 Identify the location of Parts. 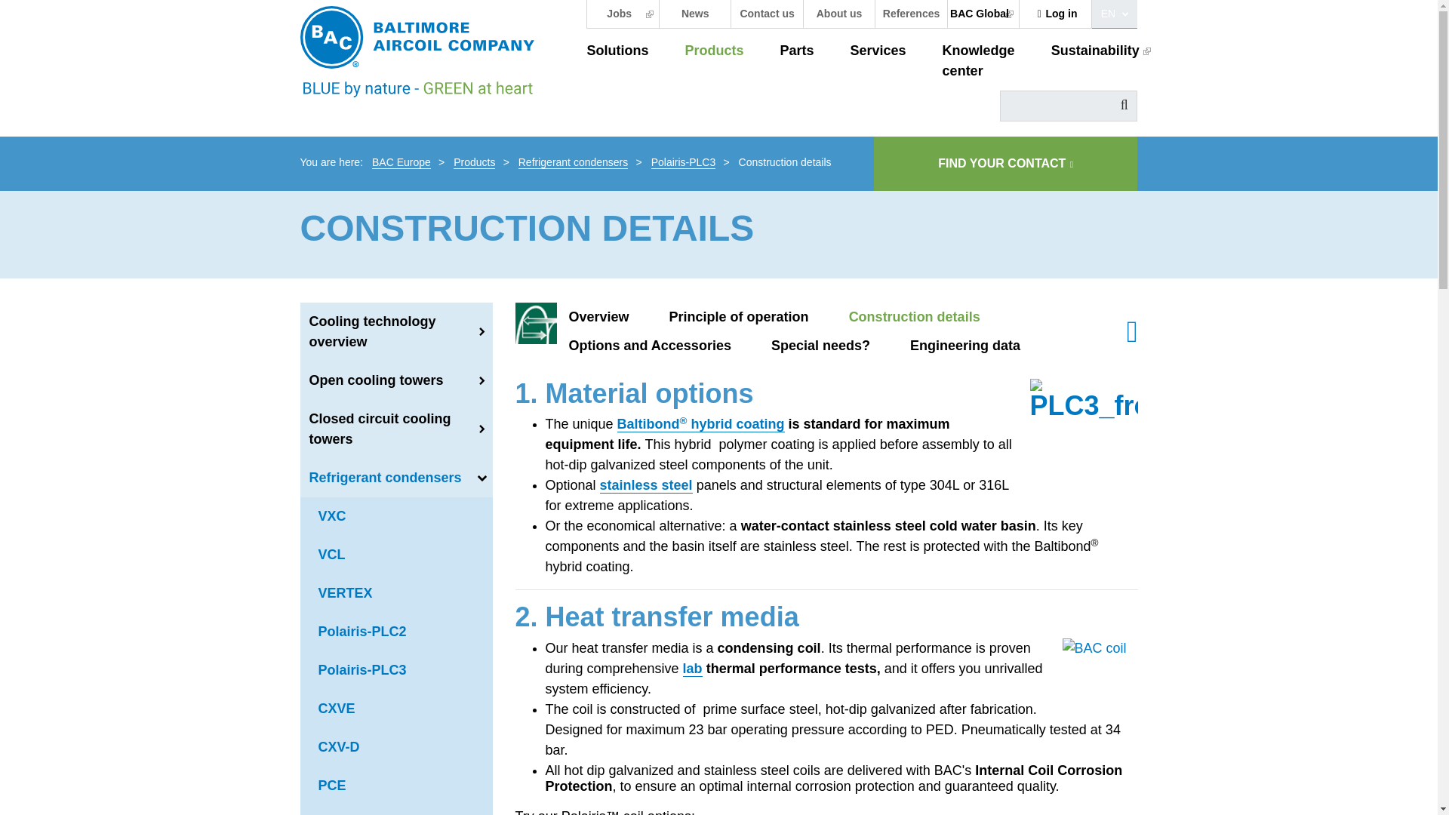
(797, 51).